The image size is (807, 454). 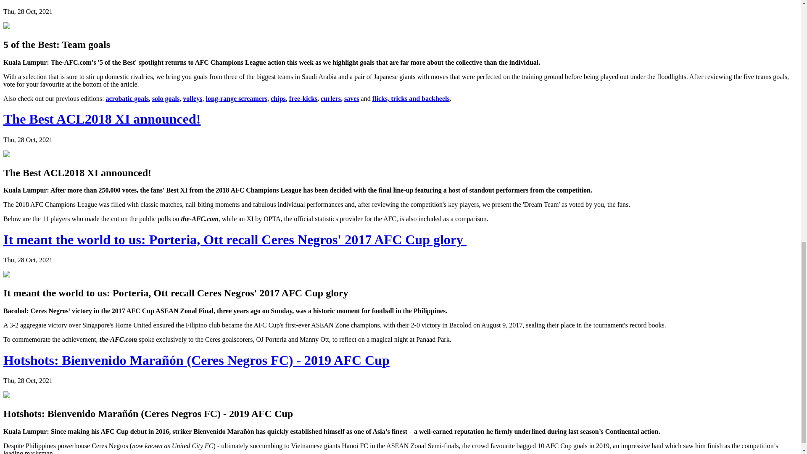 What do you see at coordinates (351, 98) in the screenshot?
I see `saves` at bounding box center [351, 98].